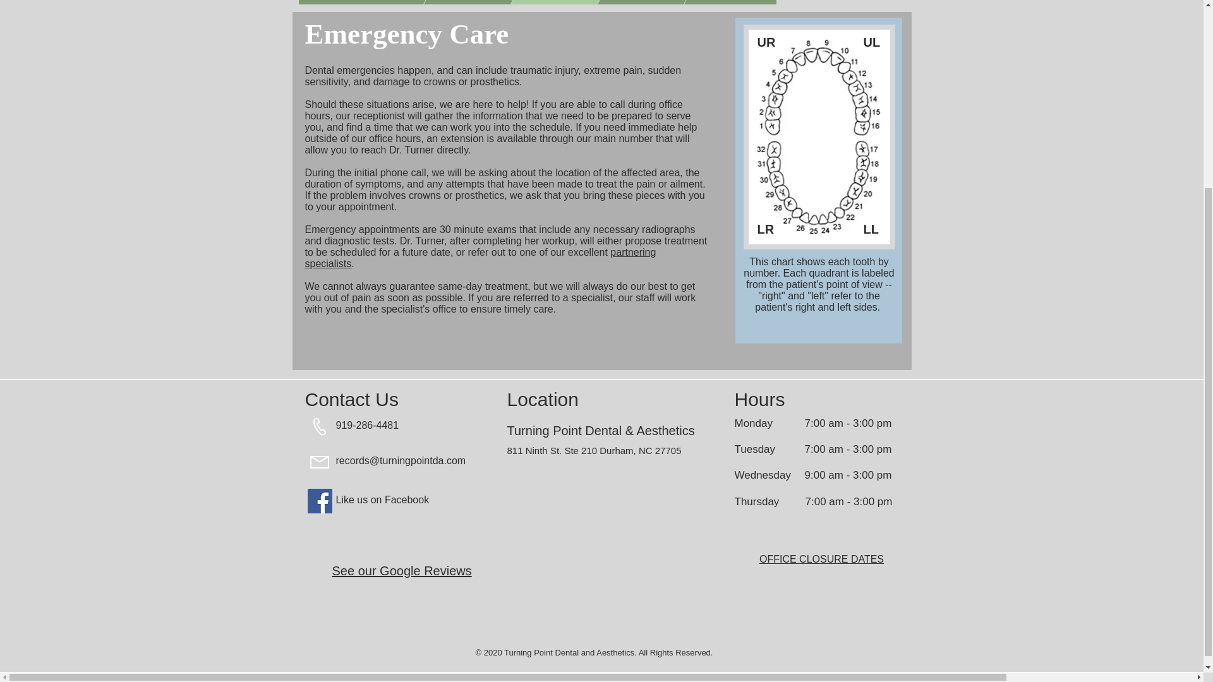  I want to click on partnering specialists, so click(480, 258).